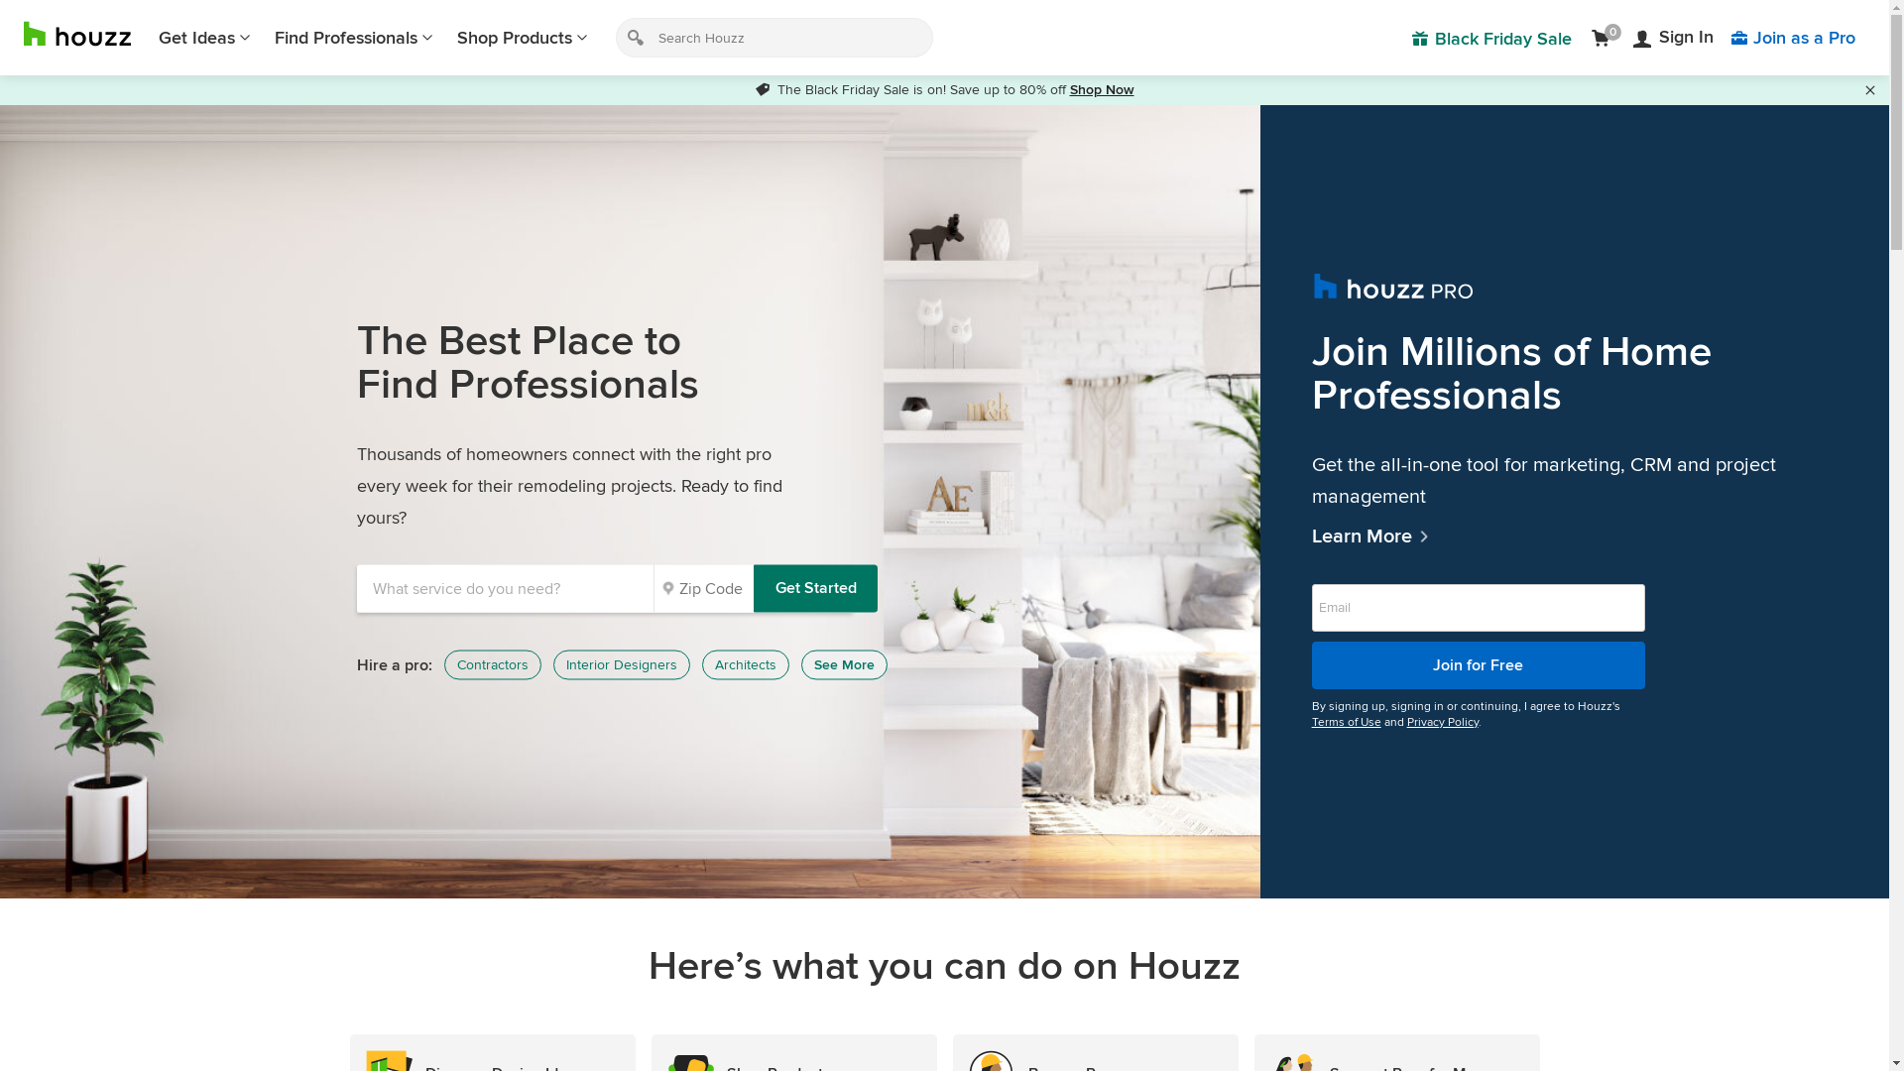 The height and width of the screenshot is (1071, 1904). Describe the element at coordinates (523, 38) in the screenshot. I see `Shop Products` at that location.